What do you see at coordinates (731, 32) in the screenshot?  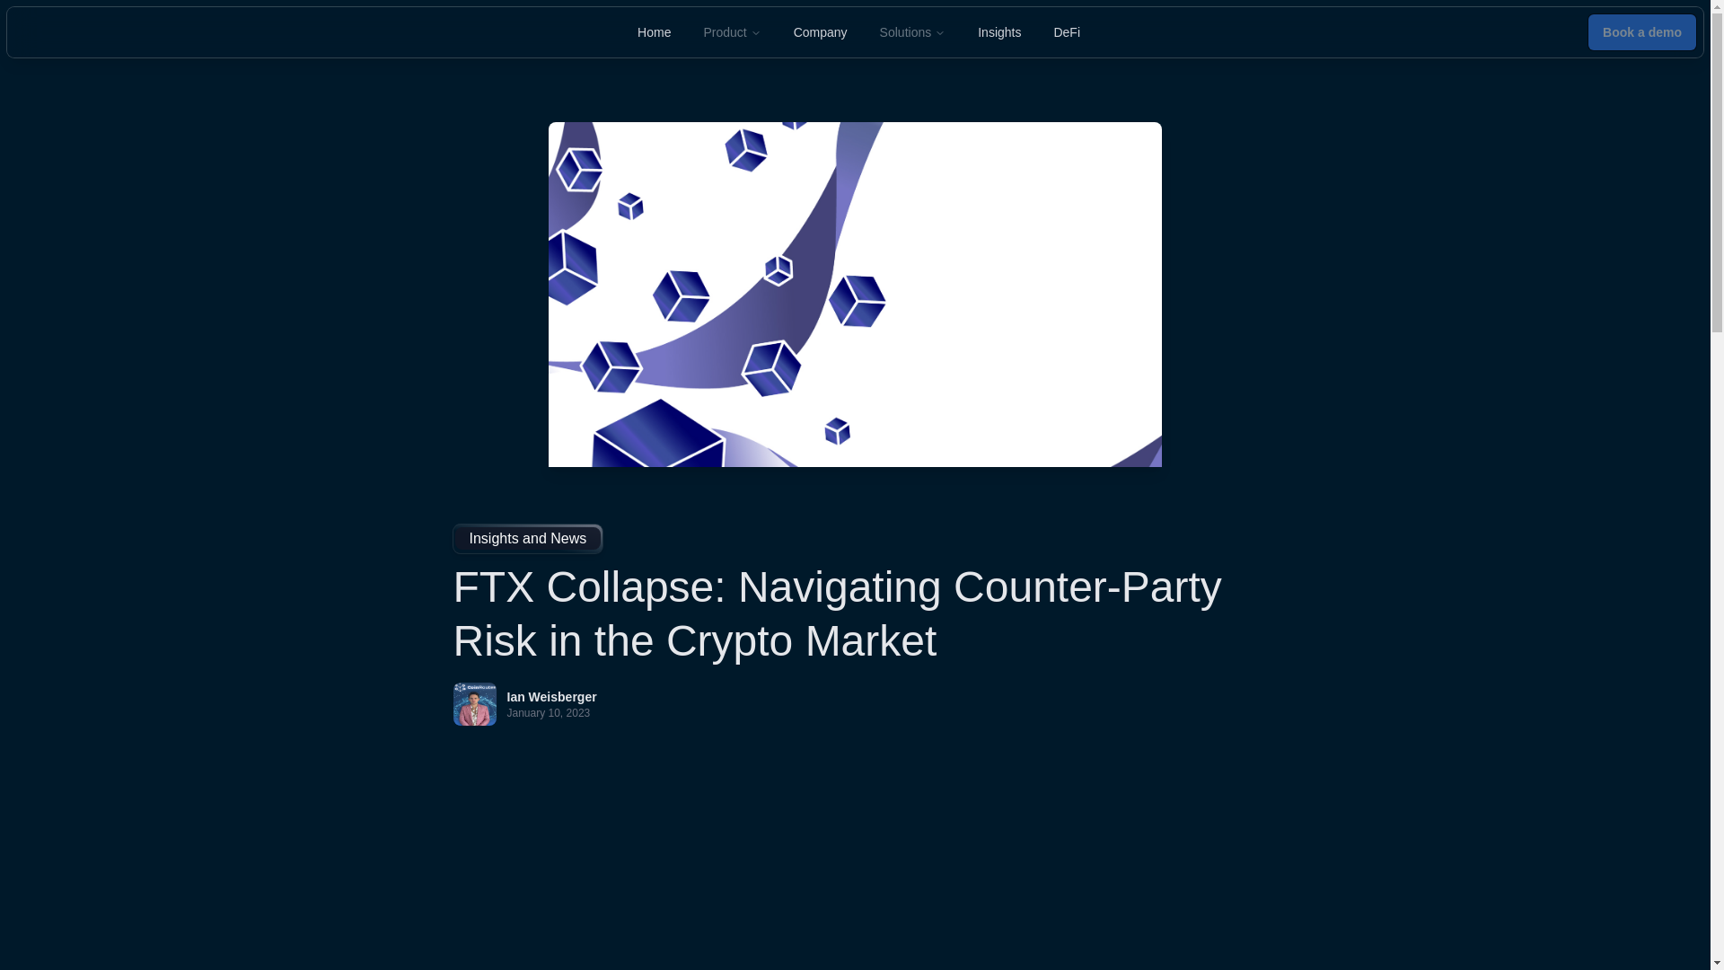 I see `Product` at bounding box center [731, 32].